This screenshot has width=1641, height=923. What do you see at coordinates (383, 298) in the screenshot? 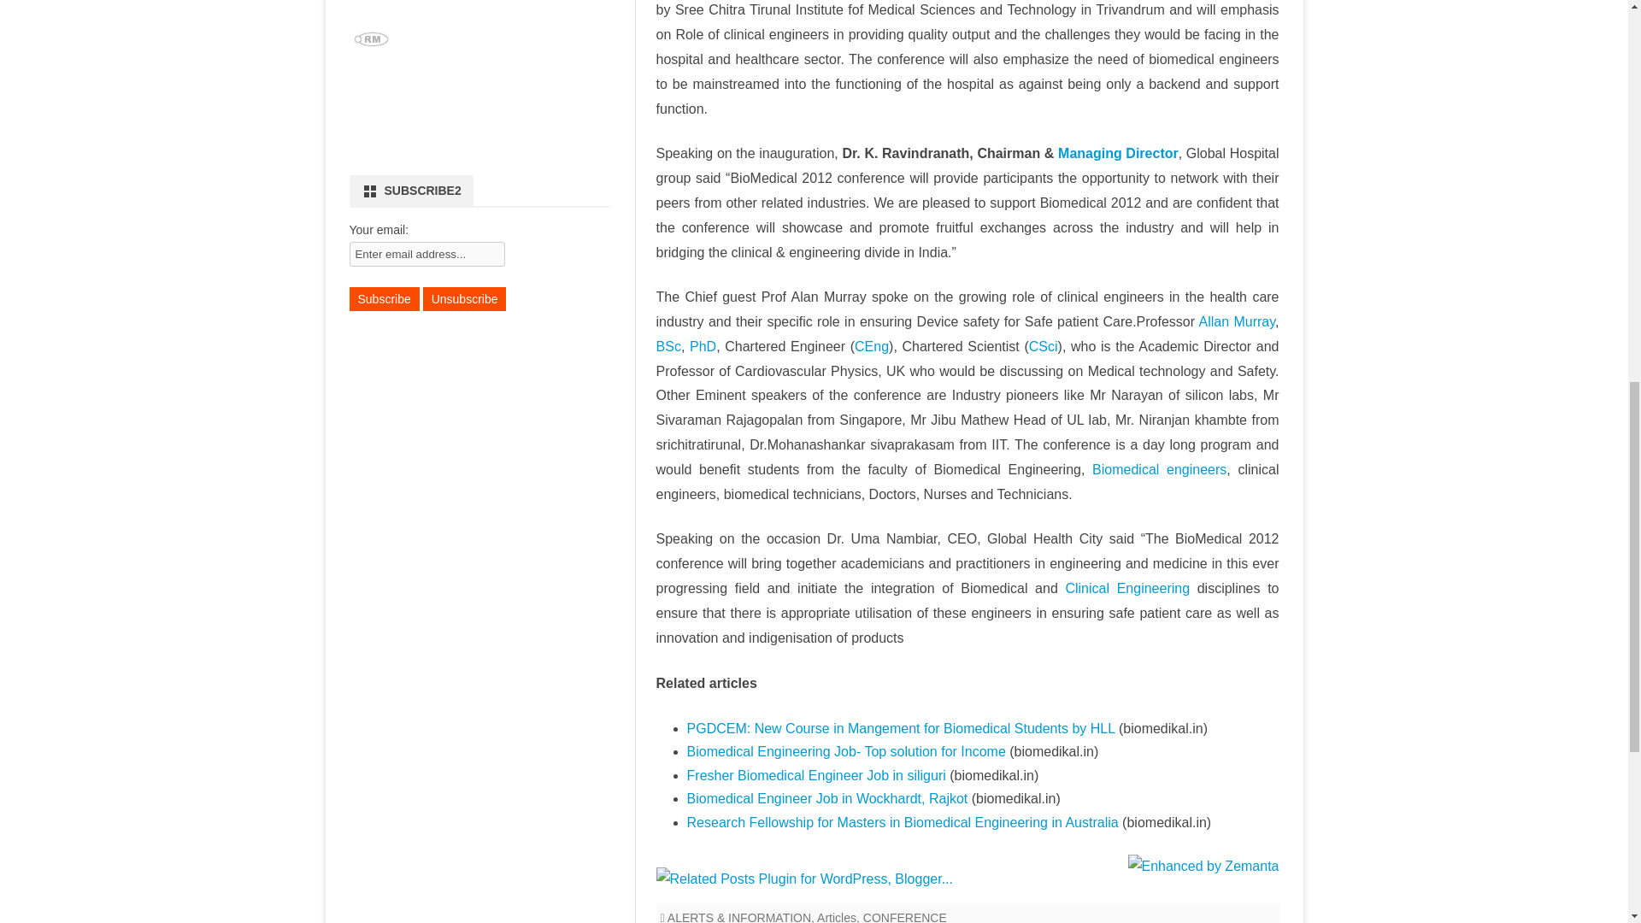
I see `Subscribe` at bounding box center [383, 298].